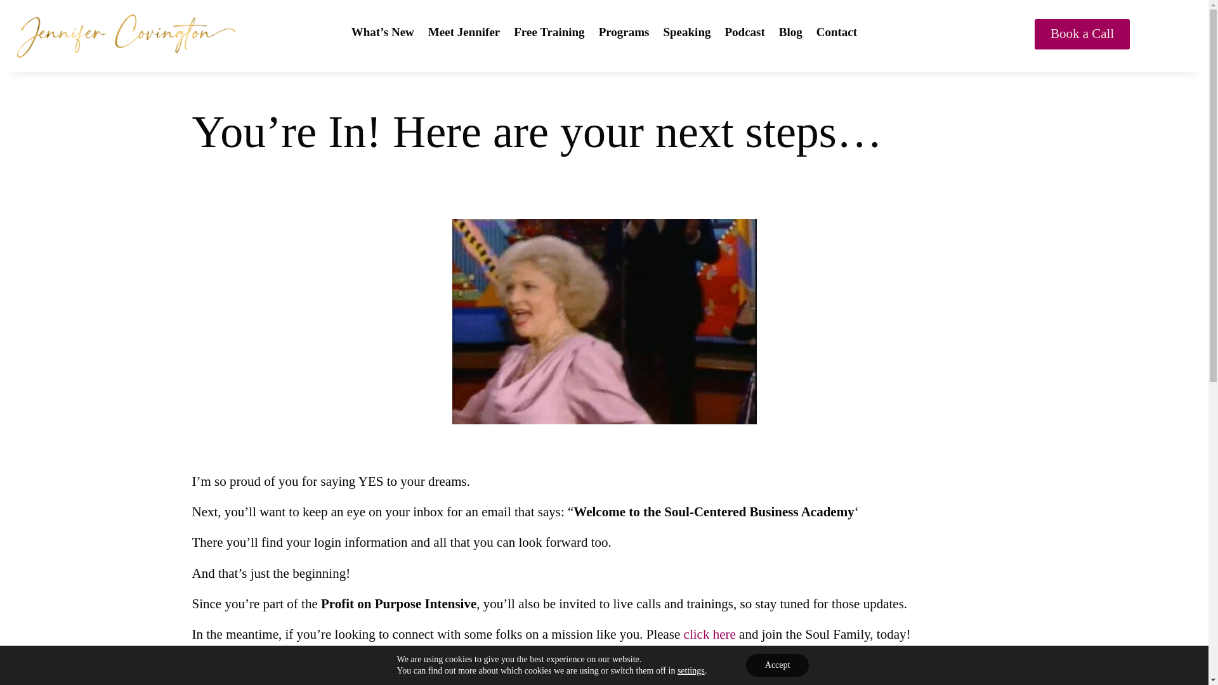  Describe the element at coordinates (778, 665) in the screenshot. I see `Accept` at that location.